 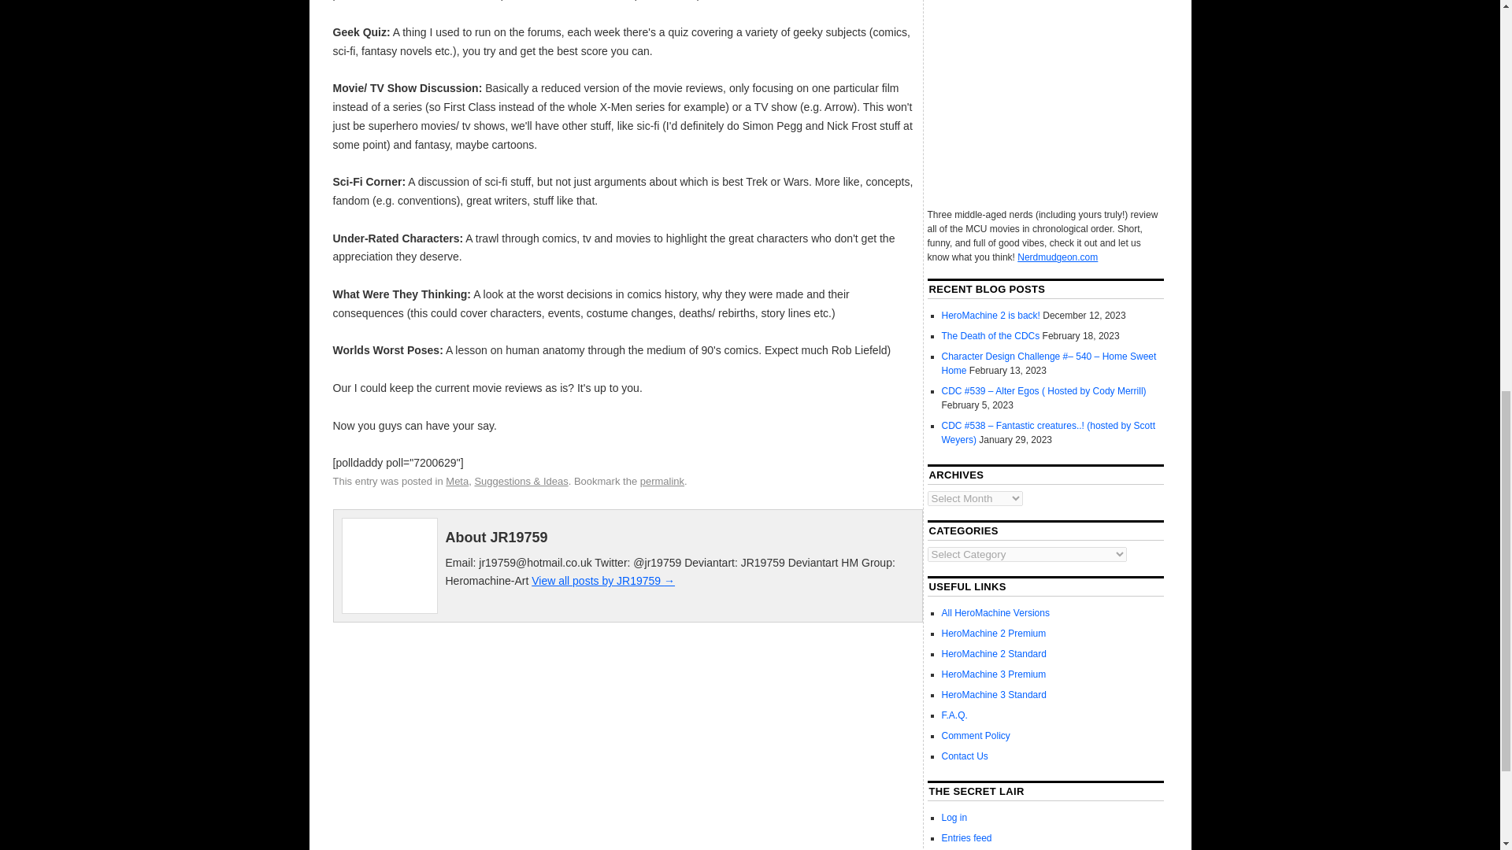 What do you see at coordinates (661, 480) in the screenshot?
I see `permalink` at bounding box center [661, 480].